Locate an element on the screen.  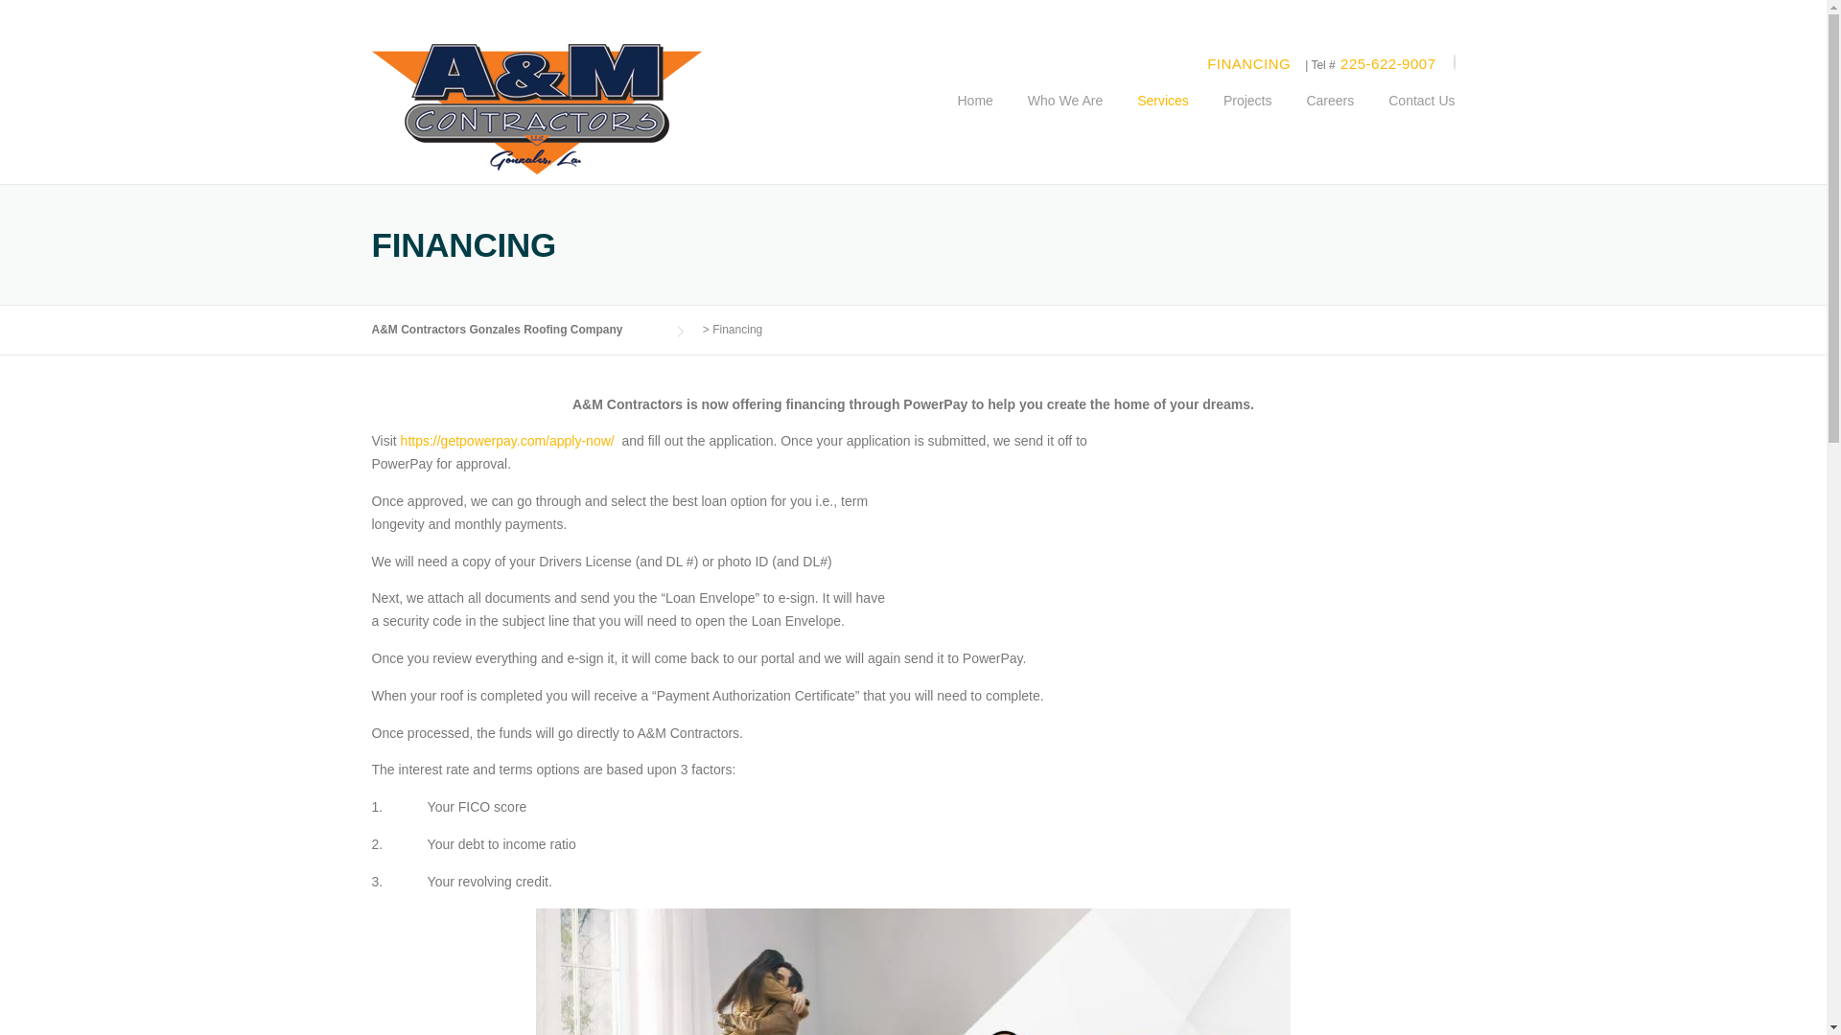
Projects is located at coordinates (1247, 115).